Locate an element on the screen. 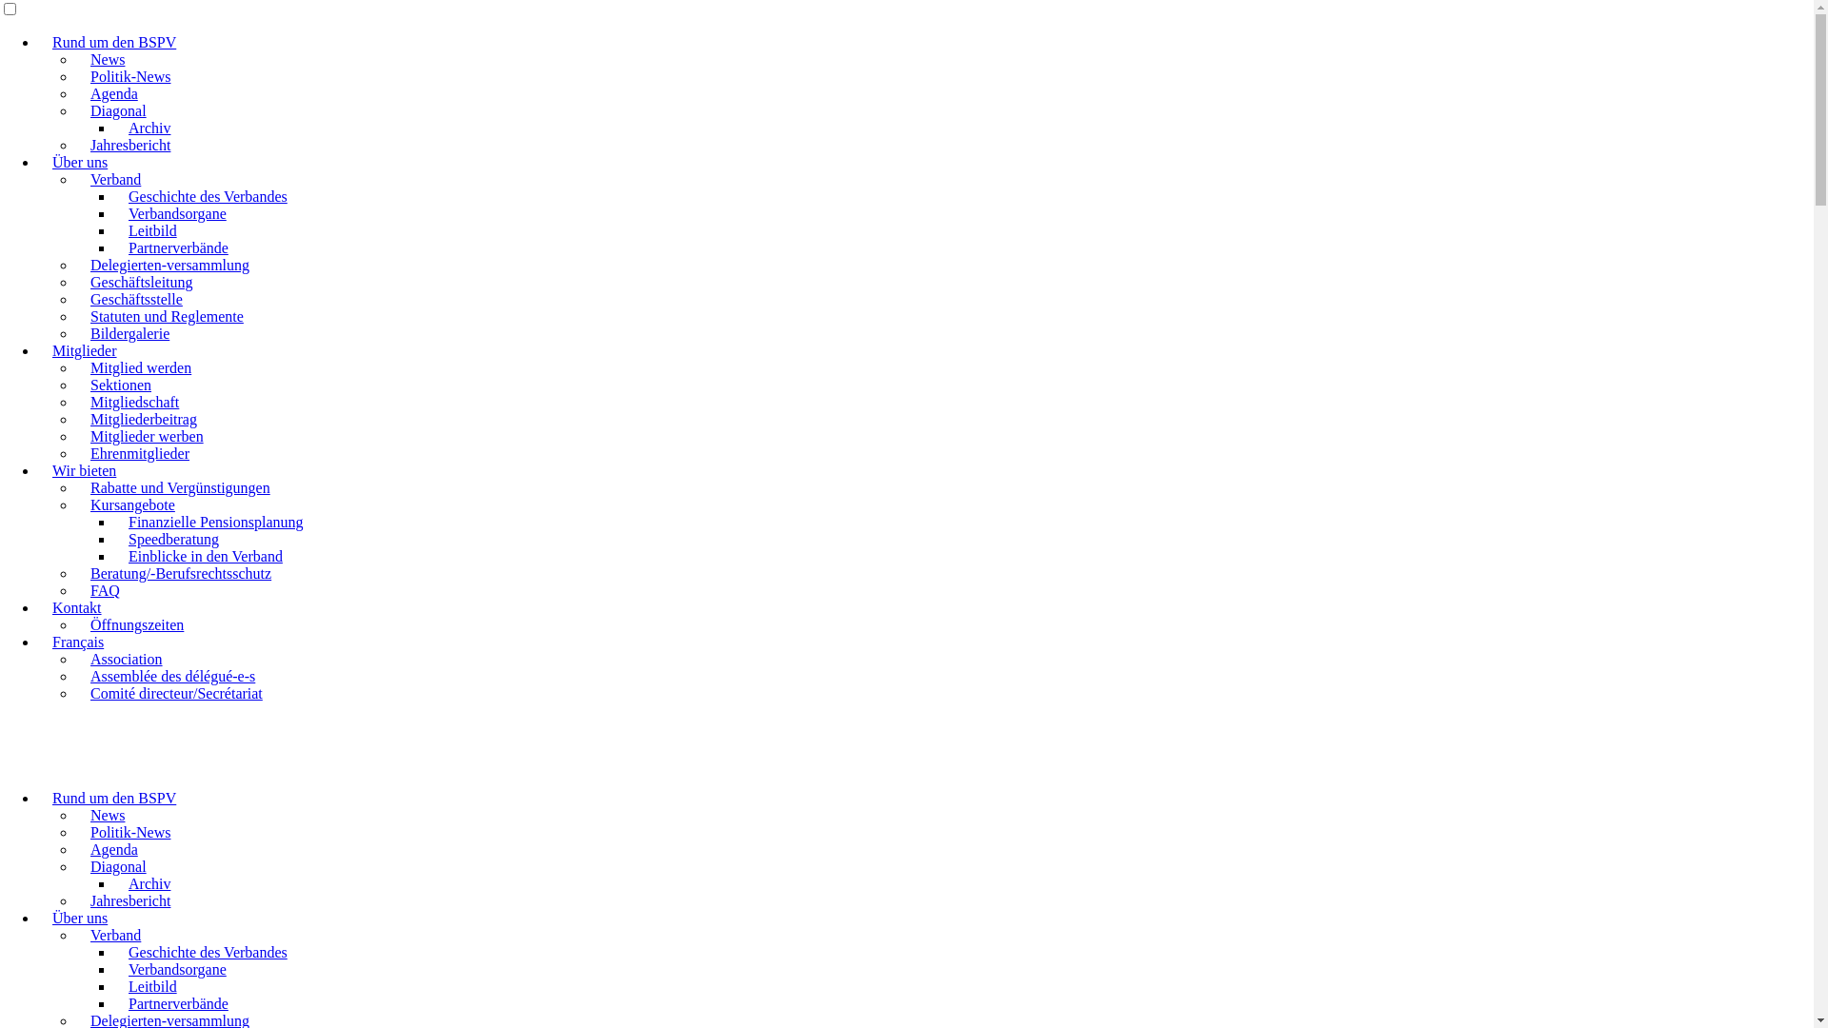  Rund um den BSPV is located at coordinates (114, 42).